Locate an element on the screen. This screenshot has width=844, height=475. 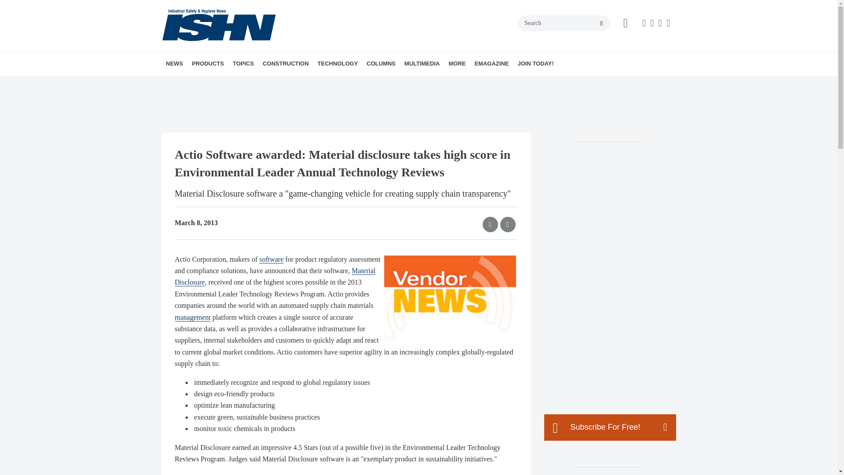
EDITORIAL COMMENTS is located at coordinates (427, 83).